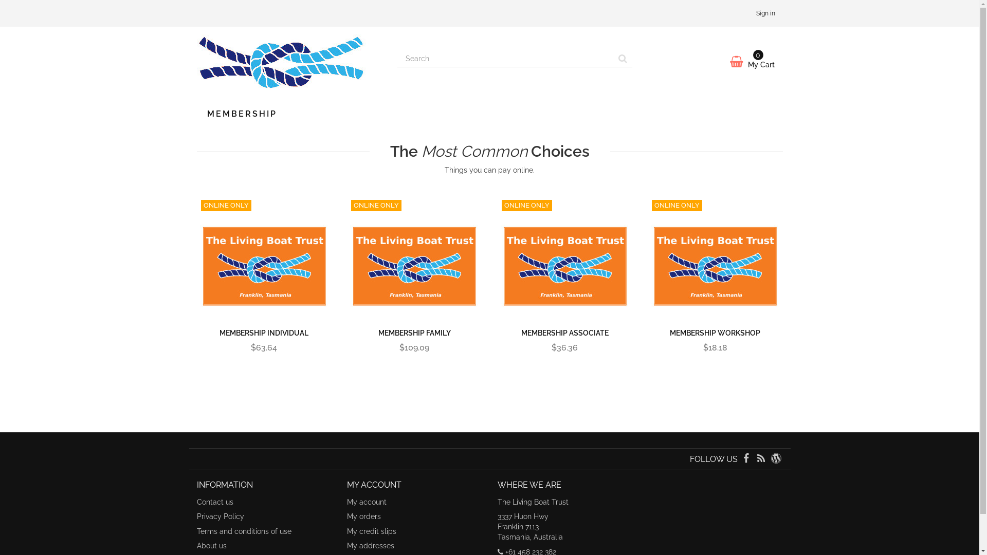 This screenshot has height=555, width=987. I want to click on MEMBERSHIP WORKSHOP, so click(715, 333).